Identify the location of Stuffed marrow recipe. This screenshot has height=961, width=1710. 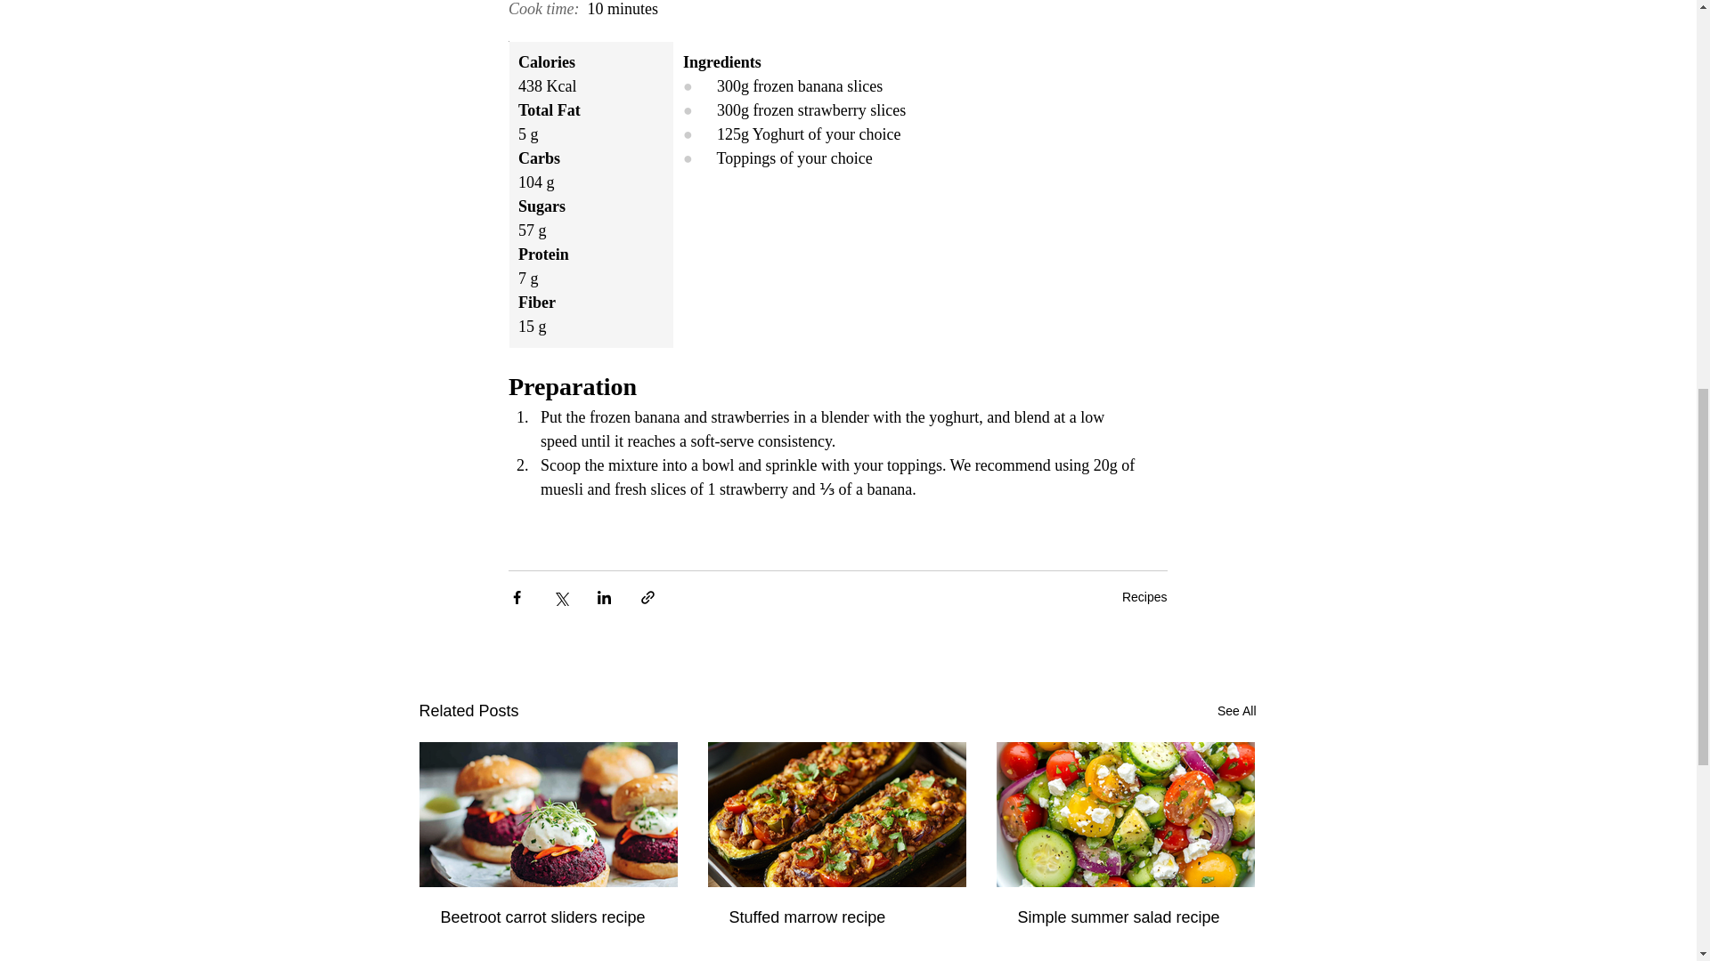
(835, 917).